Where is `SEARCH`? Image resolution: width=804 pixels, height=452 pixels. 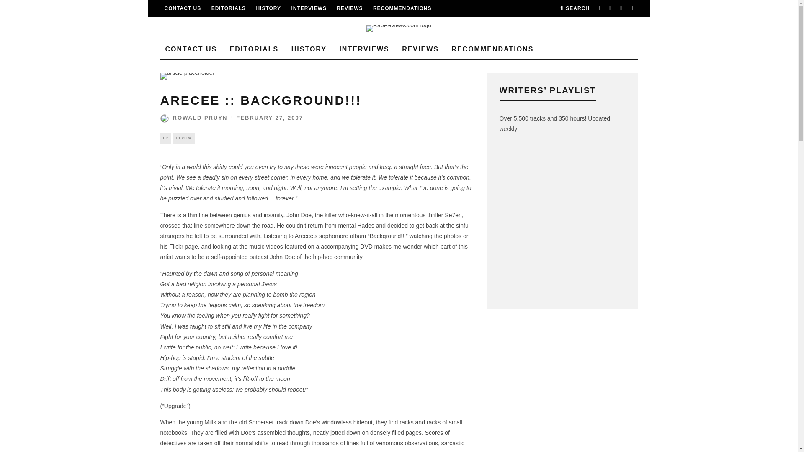 SEARCH is located at coordinates (575, 8).